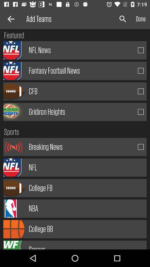 The width and height of the screenshot is (150, 267). Describe the element at coordinates (141, 50) in the screenshot. I see `follow channel` at that location.